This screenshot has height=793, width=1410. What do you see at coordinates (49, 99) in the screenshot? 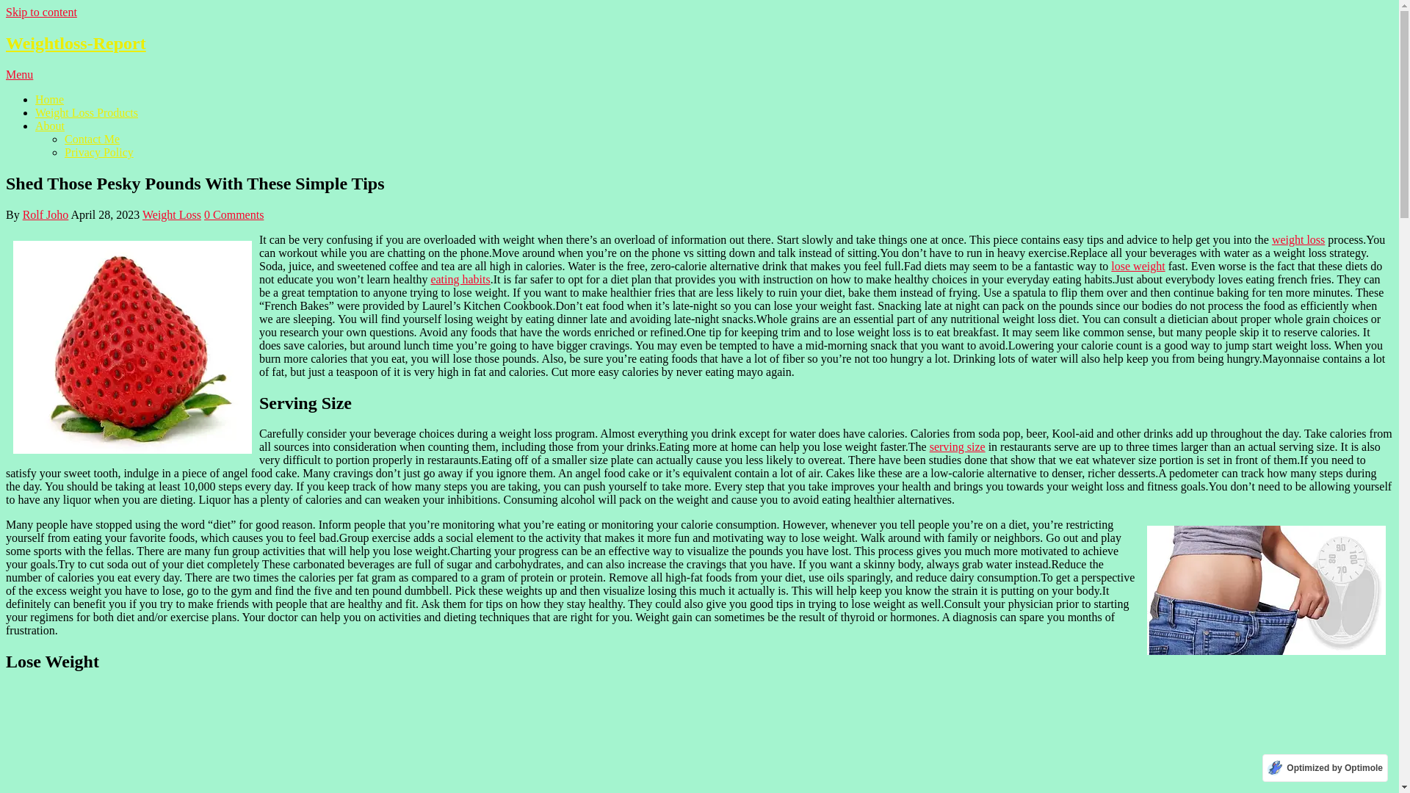
I see `Home` at bounding box center [49, 99].